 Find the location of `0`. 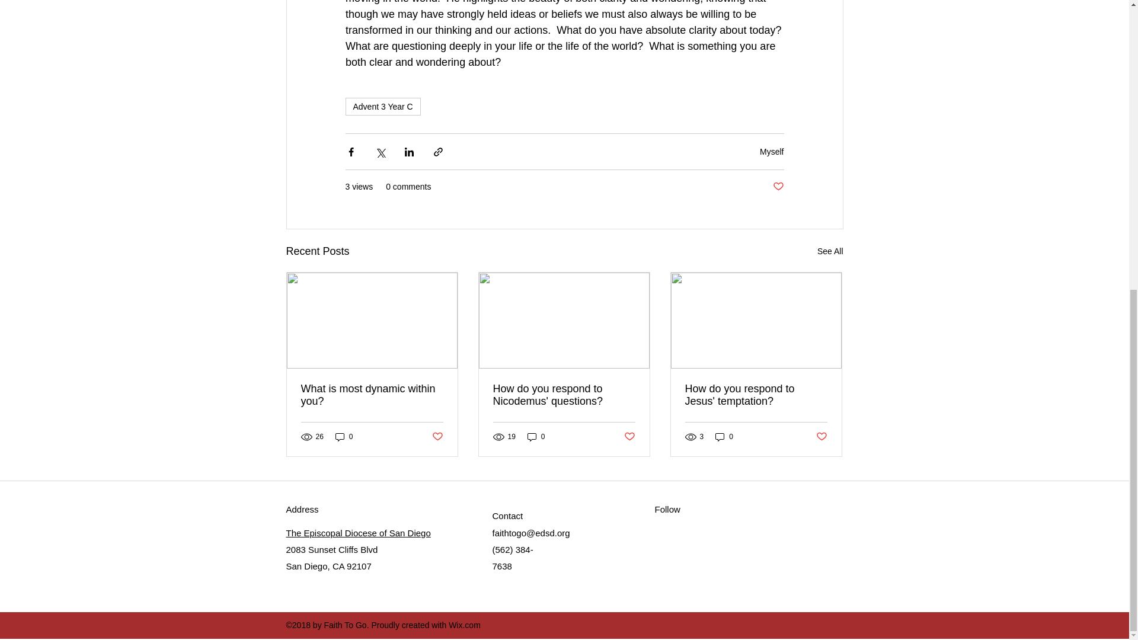

0 is located at coordinates (344, 437).